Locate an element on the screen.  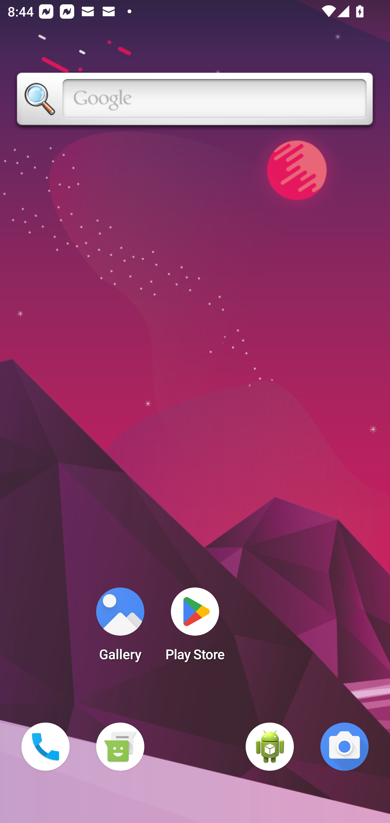
Phone is located at coordinates (45, 747).